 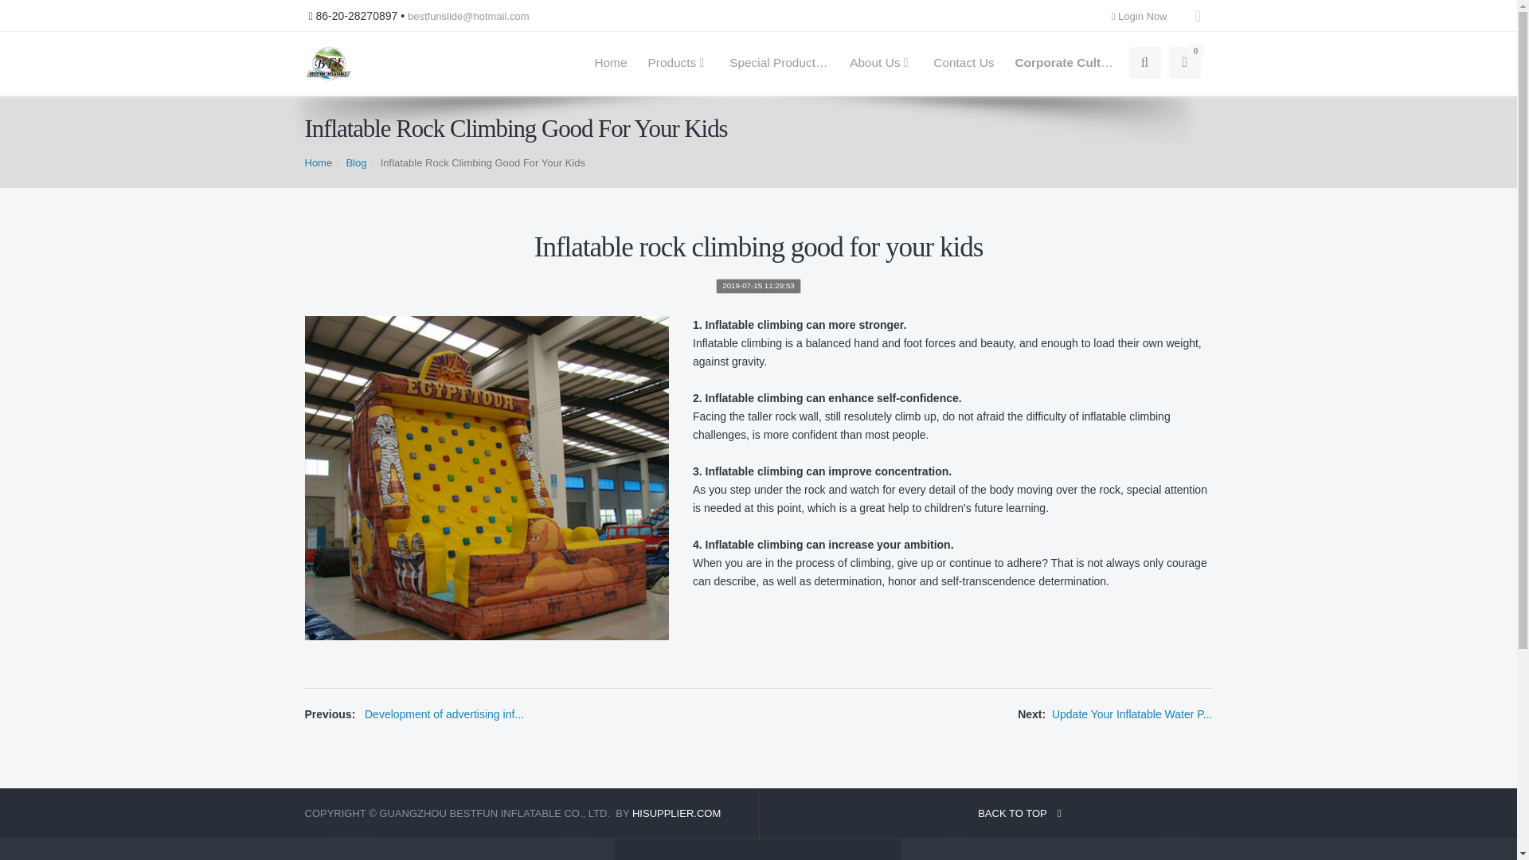 What do you see at coordinates (328, 64) in the screenshot?
I see `China airbag landing Manufacturer` at bounding box center [328, 64].